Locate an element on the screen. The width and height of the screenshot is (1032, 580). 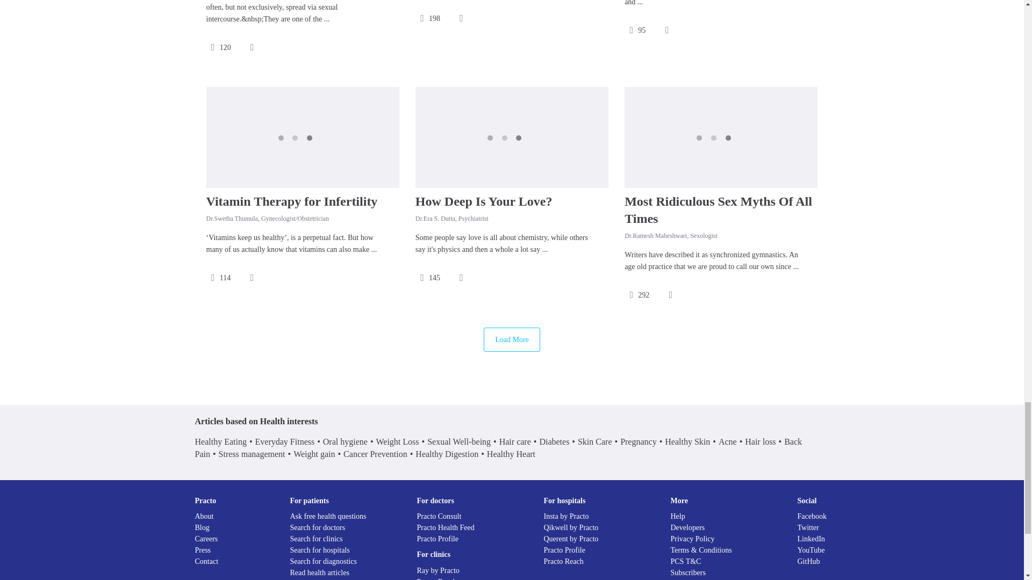
About is located at coordinates (204, 516).